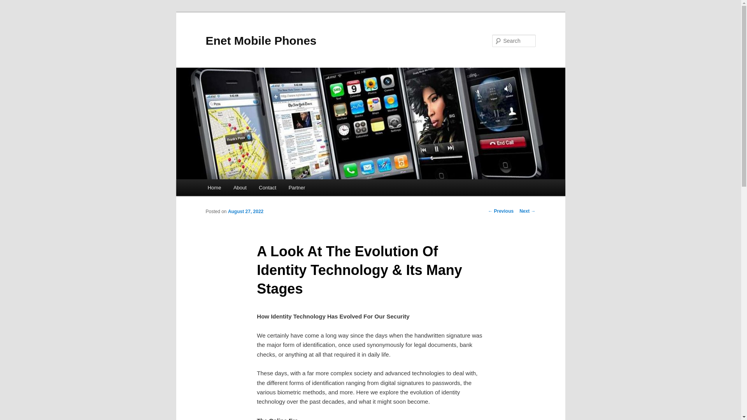 Image resolution: width=747 pixels, height=420 pixels. What do you see at coordinates (214, 187) in the screenshot?
I see `Home` at bounding box center [214, 187].